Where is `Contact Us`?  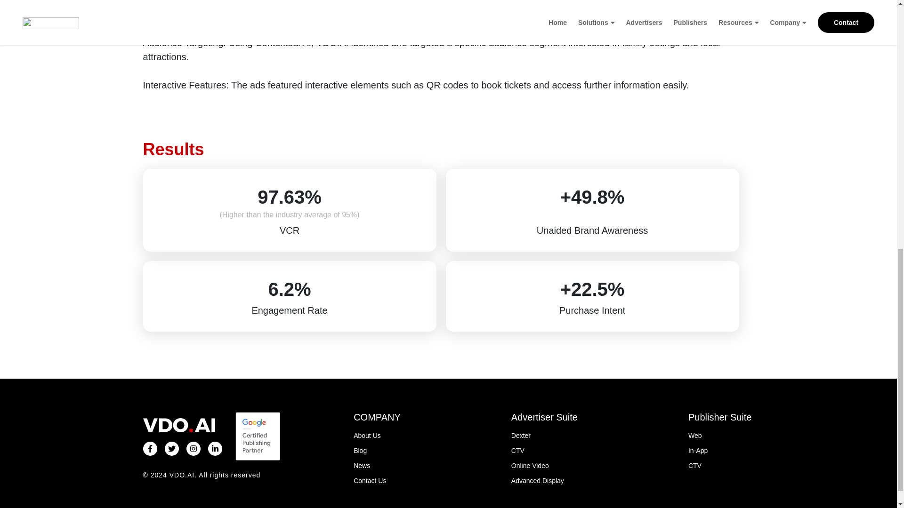
Contact Us is located at coordinates (377, 480).